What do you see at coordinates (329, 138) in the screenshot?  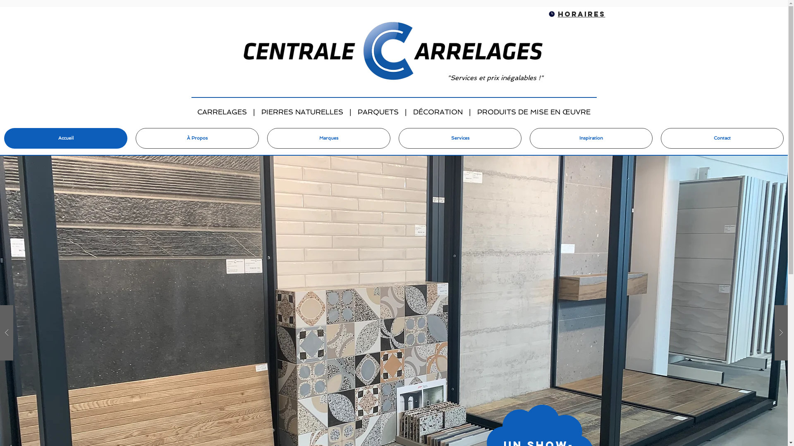 I see `Marques` at bounding box center [329, 138].